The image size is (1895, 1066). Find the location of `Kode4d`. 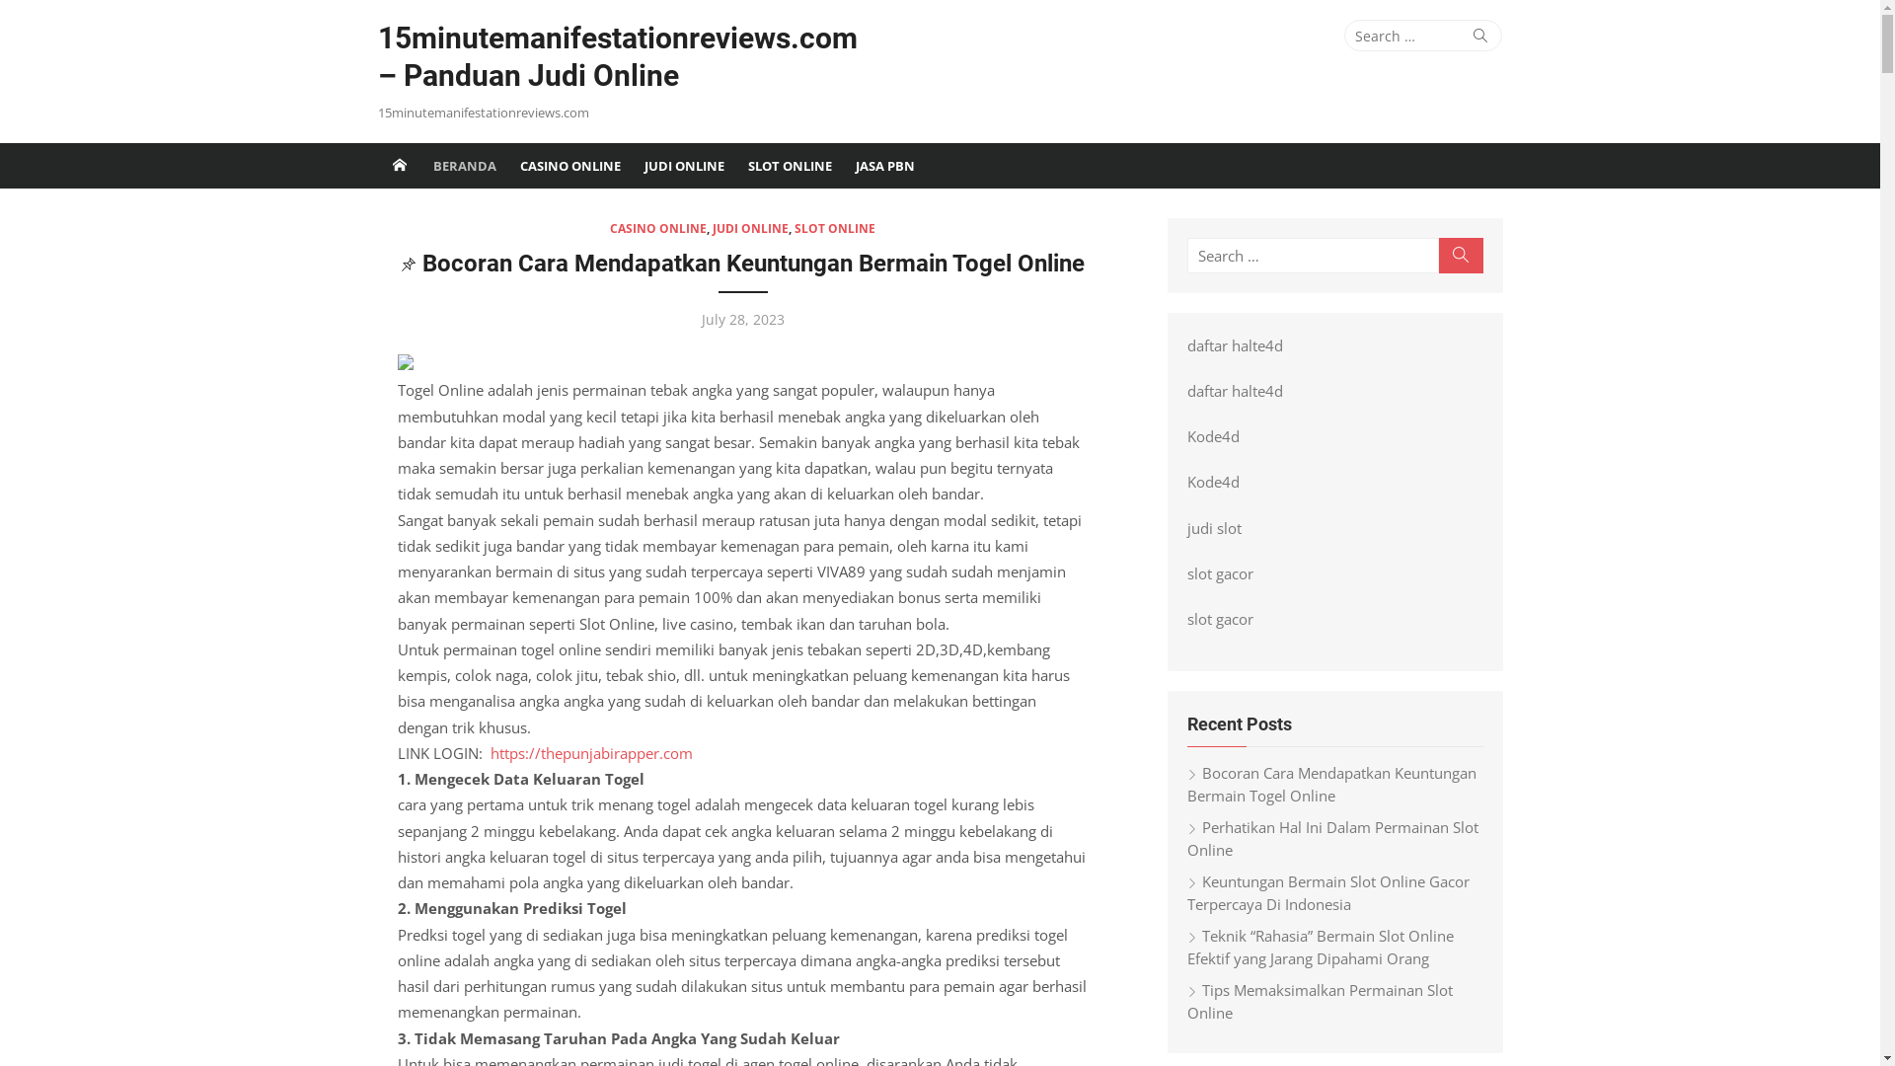

Kode4d is located at coordinates (1212, 482).